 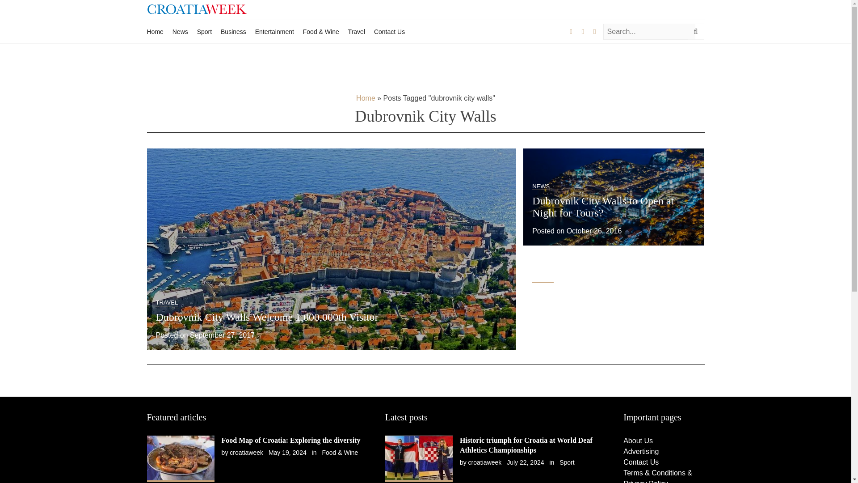 I want to click on Sport, so click(x=205, y=31).